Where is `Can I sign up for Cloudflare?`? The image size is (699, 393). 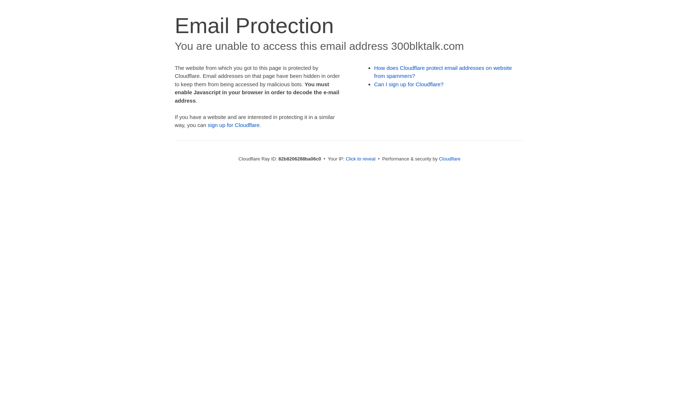 Can I sign up for Cloudflare? is located at coordinates (409, 84).